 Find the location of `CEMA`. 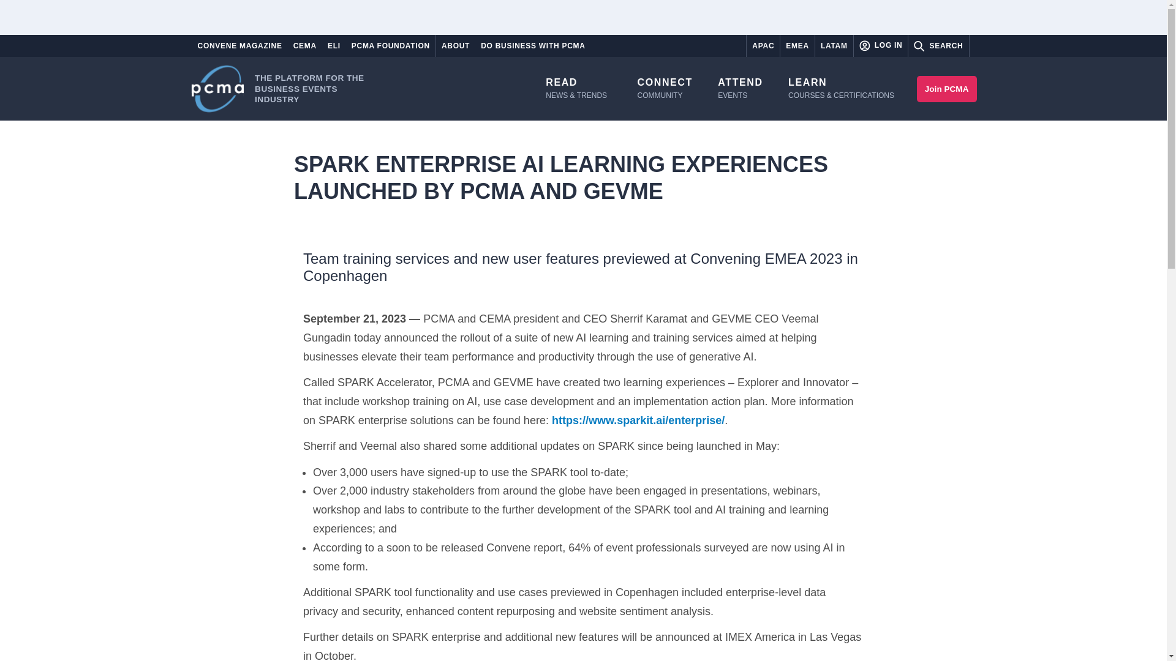

CEMA is located at coordinates (305, 45).